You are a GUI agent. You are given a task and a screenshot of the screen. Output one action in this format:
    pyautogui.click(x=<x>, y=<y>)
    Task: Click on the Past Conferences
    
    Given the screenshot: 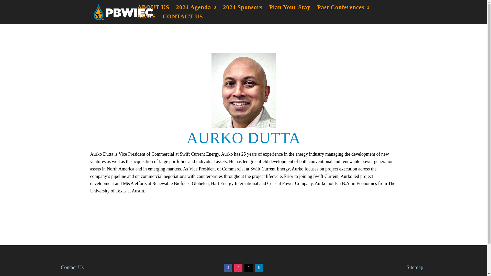 What is the action you would take?
    pyautogui.click(x=343, y=10)
    